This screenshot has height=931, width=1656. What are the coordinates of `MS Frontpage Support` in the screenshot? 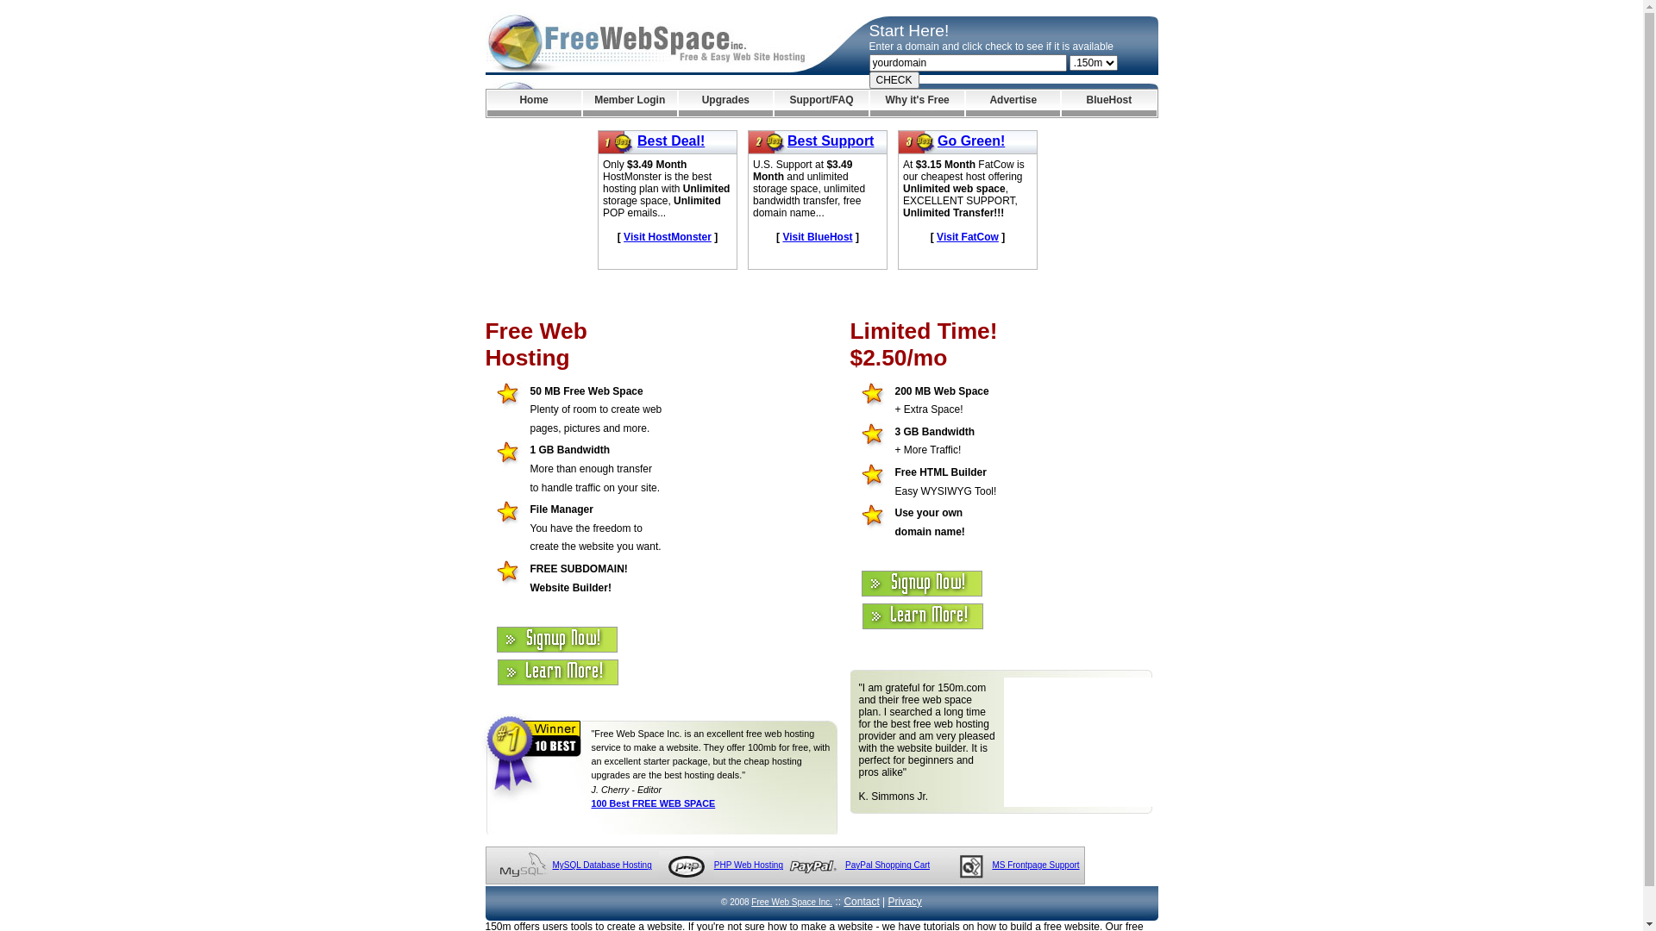 It's located at (1035, 865).